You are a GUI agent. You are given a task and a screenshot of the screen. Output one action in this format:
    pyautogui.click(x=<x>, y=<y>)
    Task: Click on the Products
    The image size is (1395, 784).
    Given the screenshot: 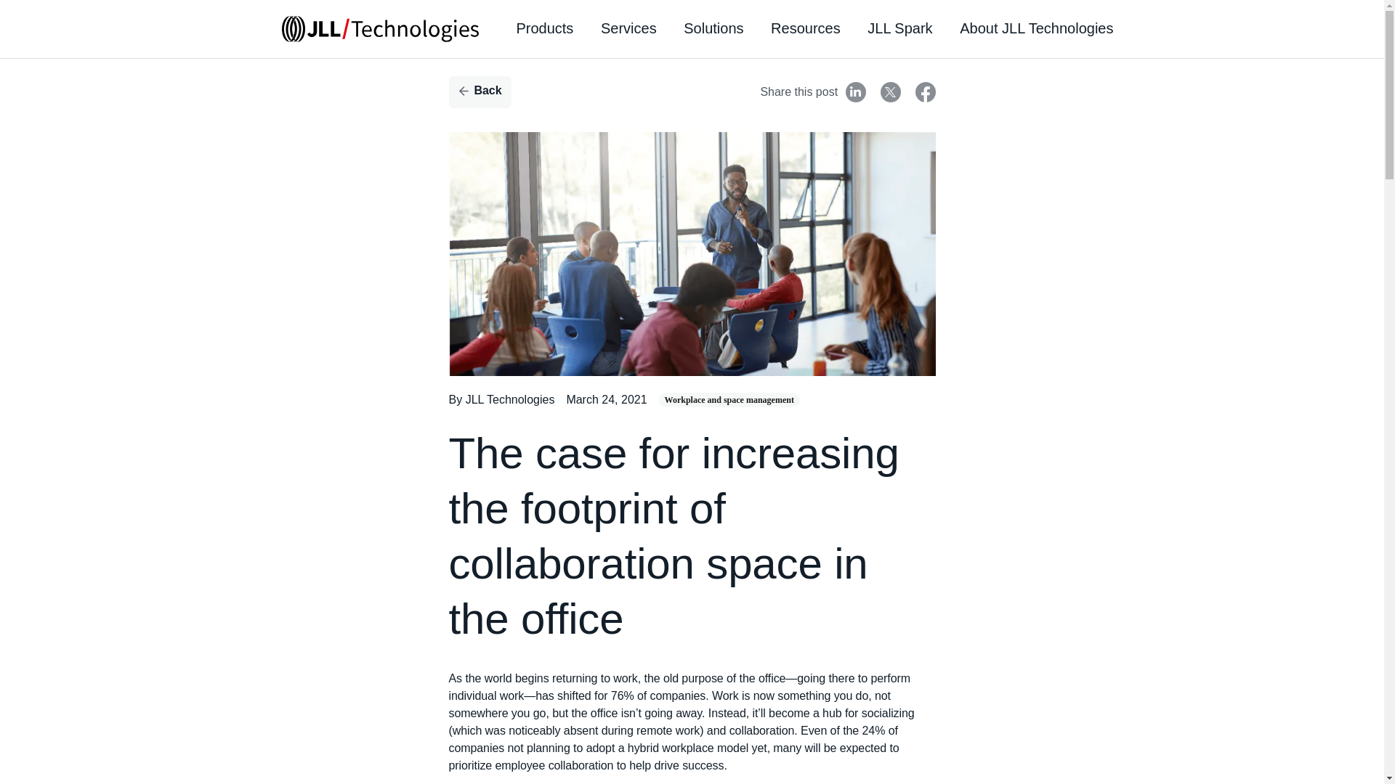 What is the action you would take?
    pyautogui.click(x=545, y=29)
    